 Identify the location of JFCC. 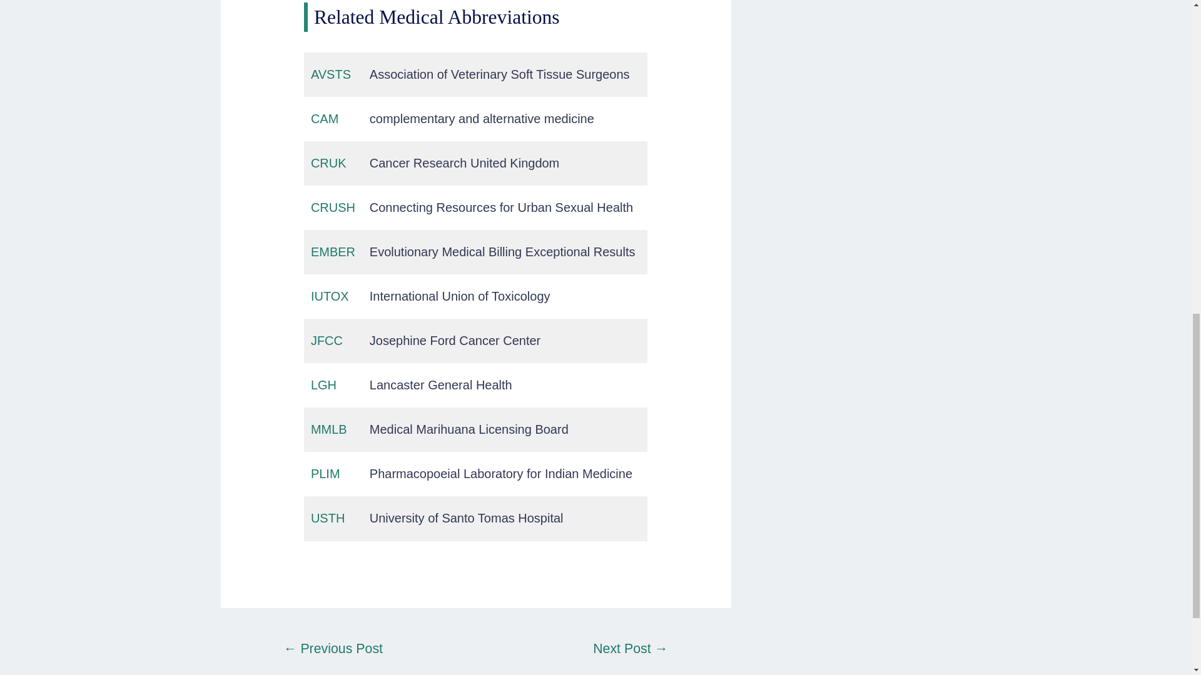
(327, 340).